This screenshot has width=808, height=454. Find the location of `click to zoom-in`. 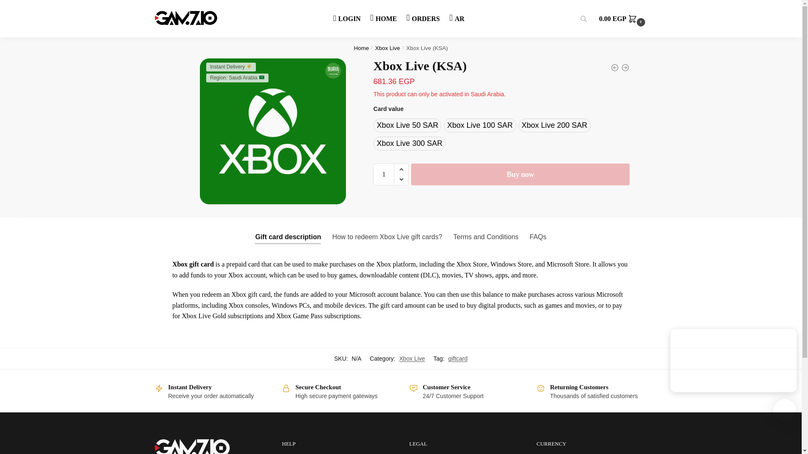

click to zoom-in is located at coordinates (273, 131).